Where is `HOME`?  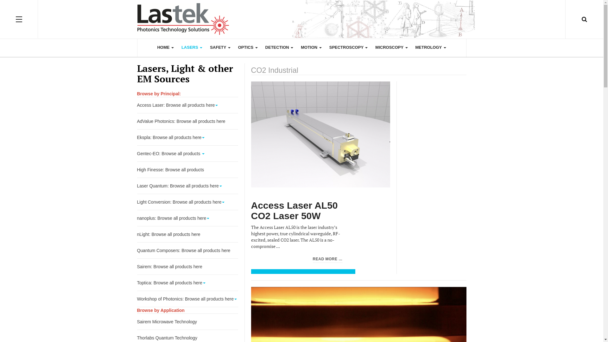
HOME is located at coordinates (165, 47).